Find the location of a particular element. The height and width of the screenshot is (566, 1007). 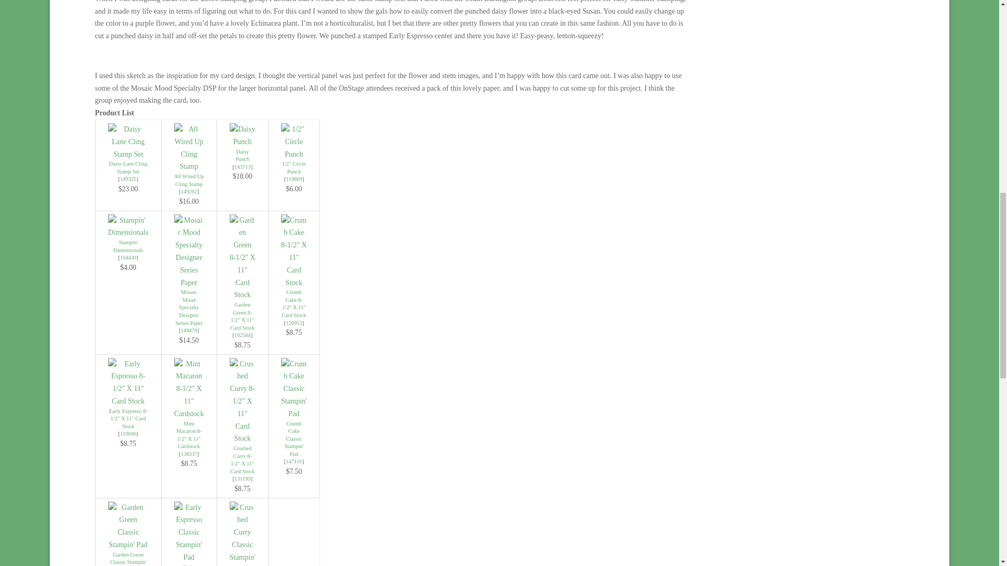

All Wired Up Cling Stamp is located at coordinates (189, 191).